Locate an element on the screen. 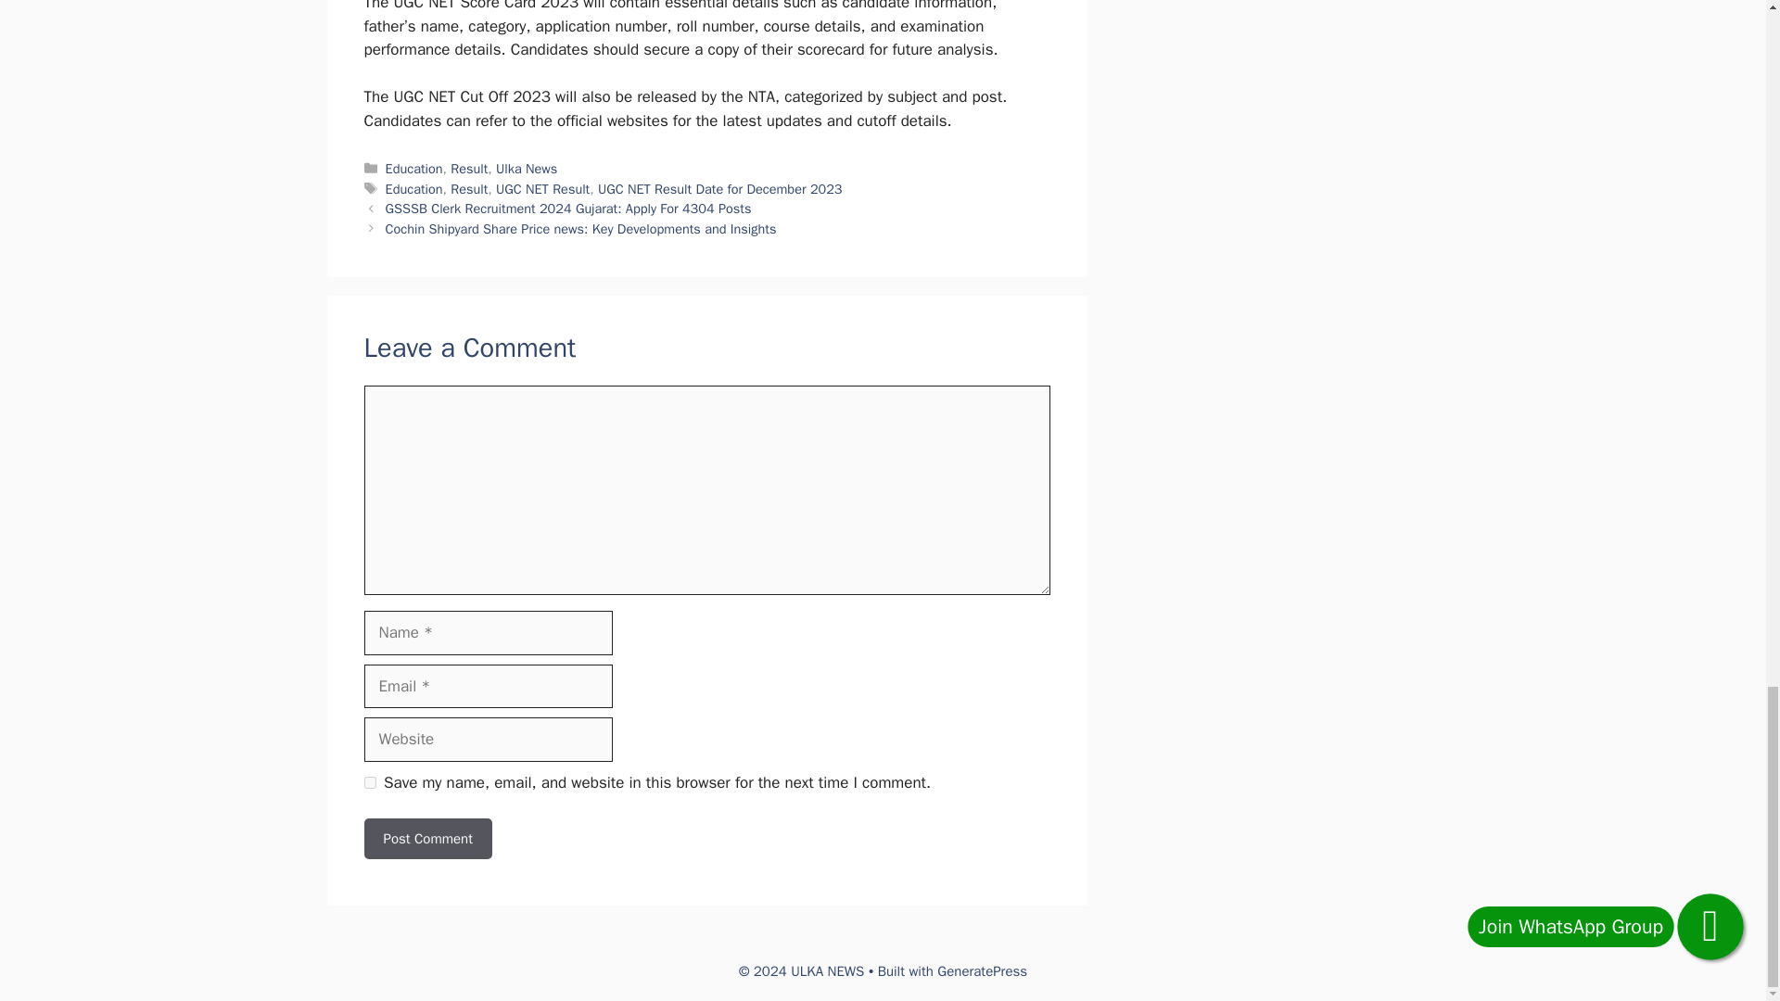 The image size is (1780, 1001). GSSSB Clerk Recruitment 2024 Gujarat: Apply For 4304 Posts is located at coordinates (568, 209).